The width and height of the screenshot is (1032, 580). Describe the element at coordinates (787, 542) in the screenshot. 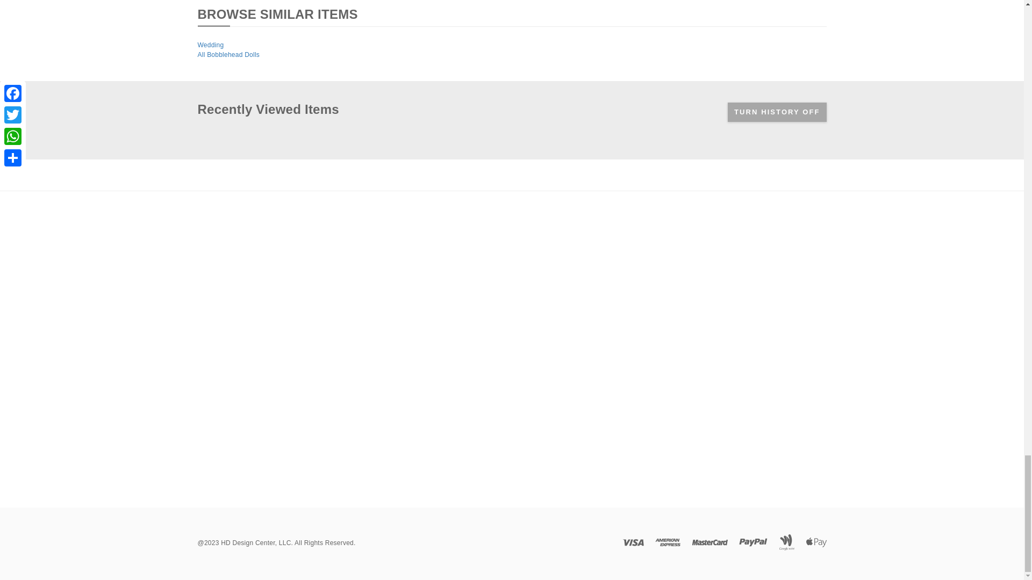

I see `Google Wallet` at that location.